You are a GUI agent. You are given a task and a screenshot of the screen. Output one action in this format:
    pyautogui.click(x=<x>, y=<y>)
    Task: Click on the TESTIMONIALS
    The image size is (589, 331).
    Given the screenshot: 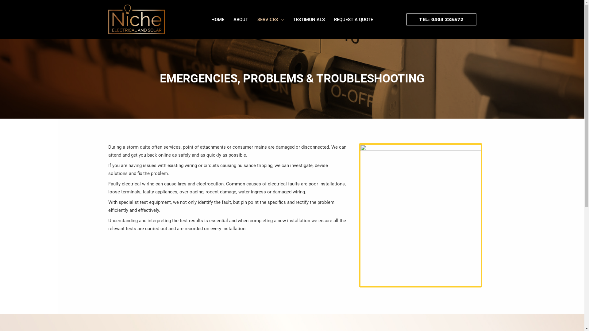 What is the action you would take?
    pyautogui.click(x=309, y=20)
    